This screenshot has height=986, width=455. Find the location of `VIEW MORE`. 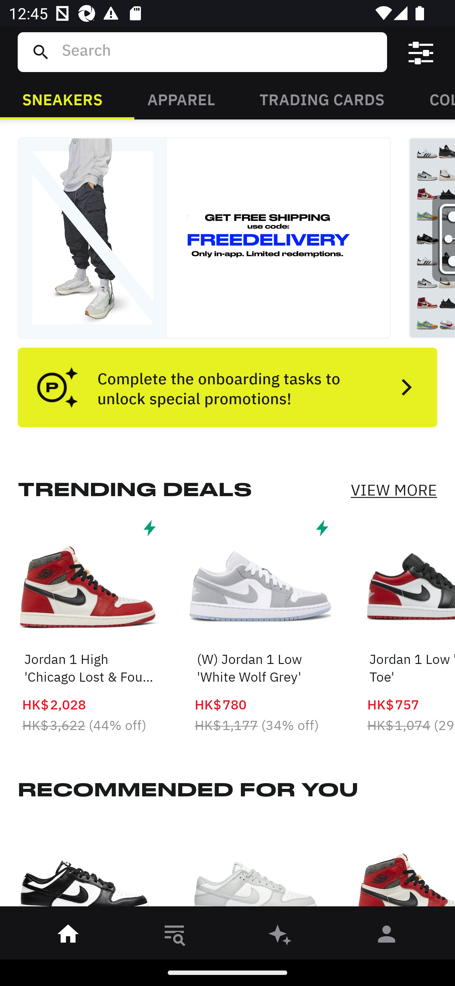

VIEW MORE is located at coordinates (394, 490).